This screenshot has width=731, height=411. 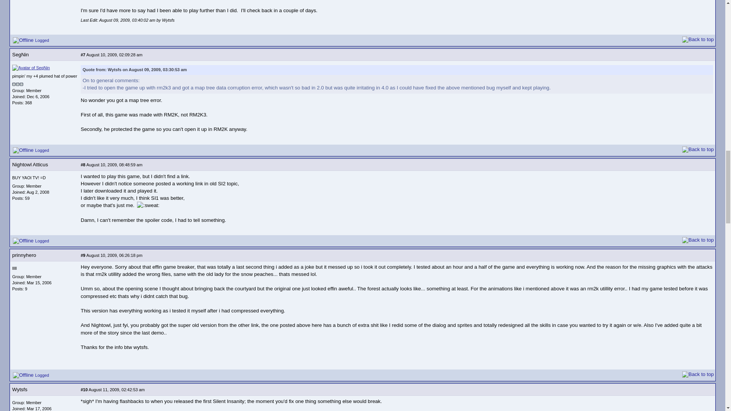 What do you see at coordinates (23, 241) in the screenshot?
I see `Offline` at bounding box center [23, 241].